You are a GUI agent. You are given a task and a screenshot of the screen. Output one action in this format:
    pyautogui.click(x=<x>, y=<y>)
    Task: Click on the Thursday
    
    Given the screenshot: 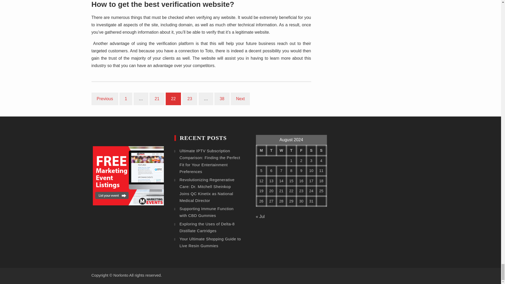 What is the action you would take?
    pyautogui.click(x=291, y=150)
    